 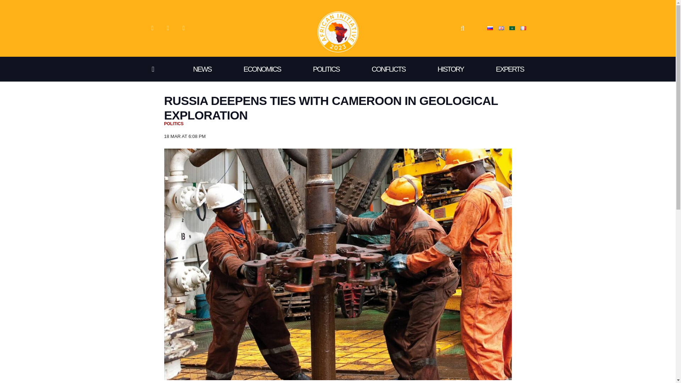 What do you see at coordinates (202, 69) in the screenshot?
I see `NEWS` at bounding box center [202, 69].